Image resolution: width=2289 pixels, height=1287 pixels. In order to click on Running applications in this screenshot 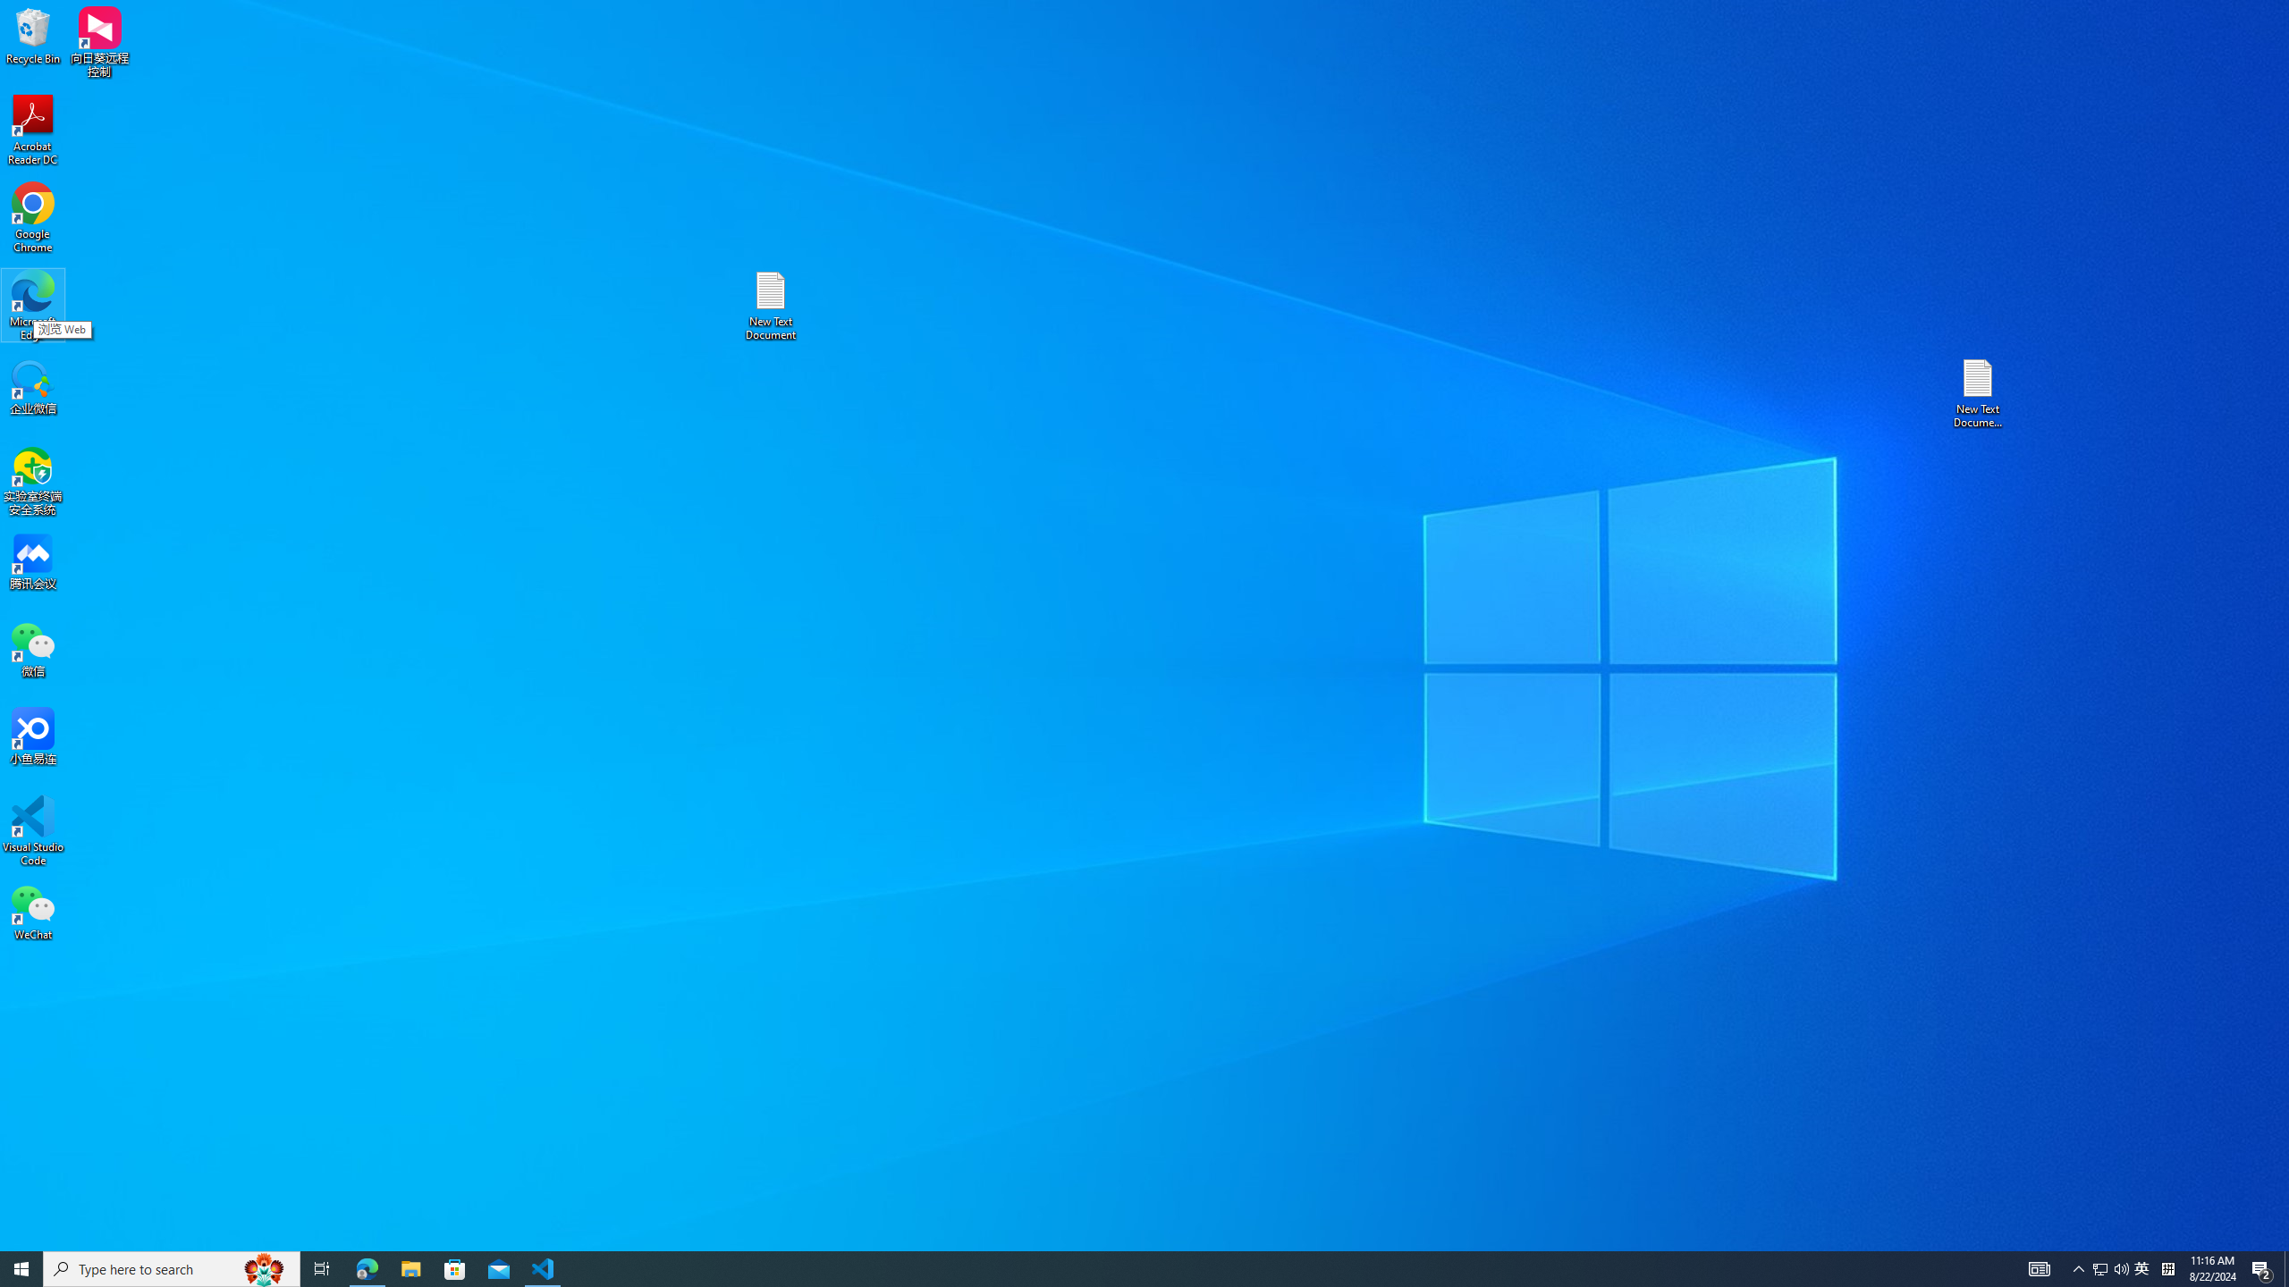, I will do `click(1112, 1269)`.